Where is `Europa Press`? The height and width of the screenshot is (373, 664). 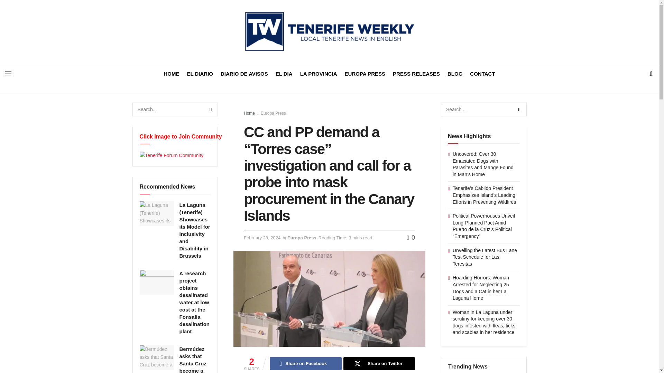 Europa Press is located at coordinates (273, 113).